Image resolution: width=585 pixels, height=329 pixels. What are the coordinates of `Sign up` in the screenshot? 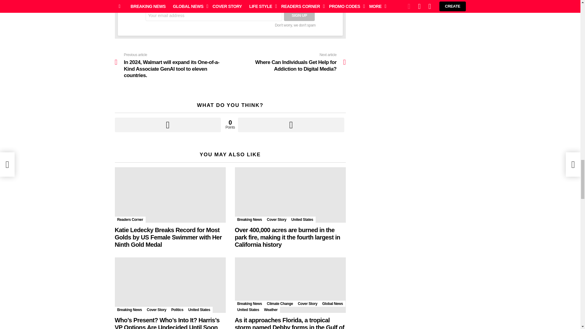 It's located at (299, 16).